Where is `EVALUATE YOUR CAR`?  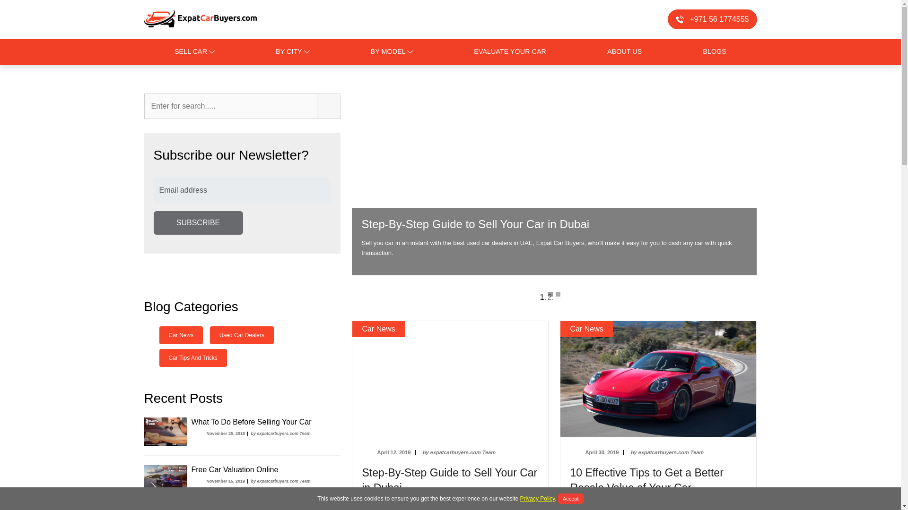 EVALUATE YOUR CAR is located at coordinates (510, 51).